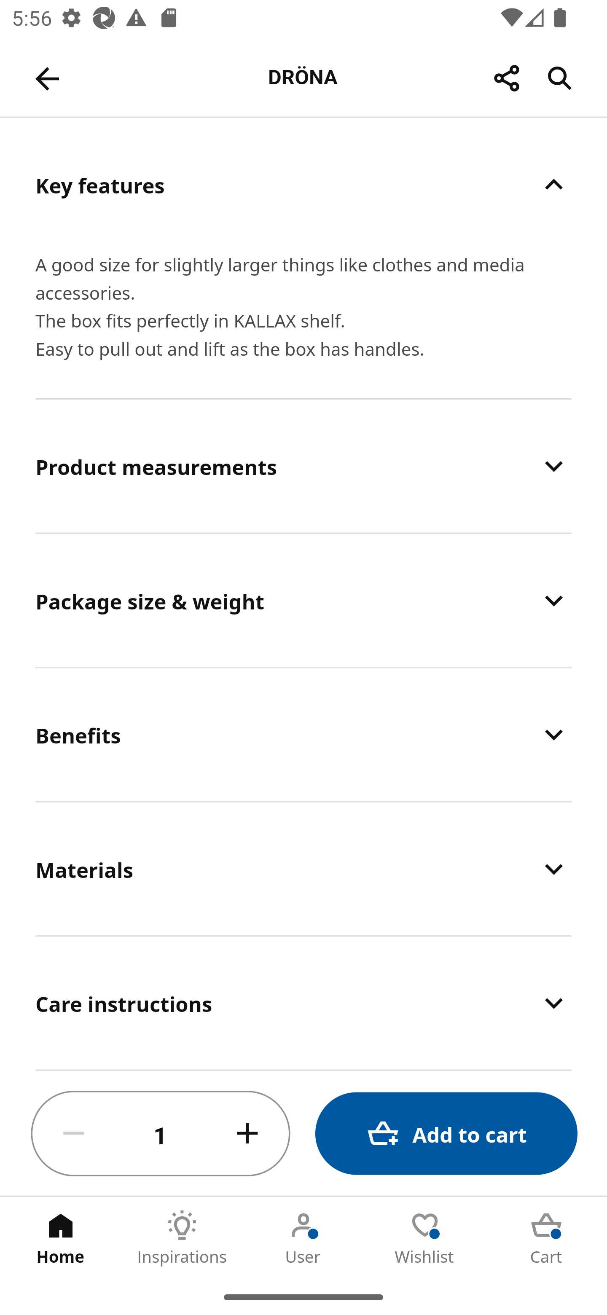 The image size is (607, 1315). Describe the element at coordinates (546, 1238) in the screenshot. I see `Cart
Tab 5 of 5` at that location.